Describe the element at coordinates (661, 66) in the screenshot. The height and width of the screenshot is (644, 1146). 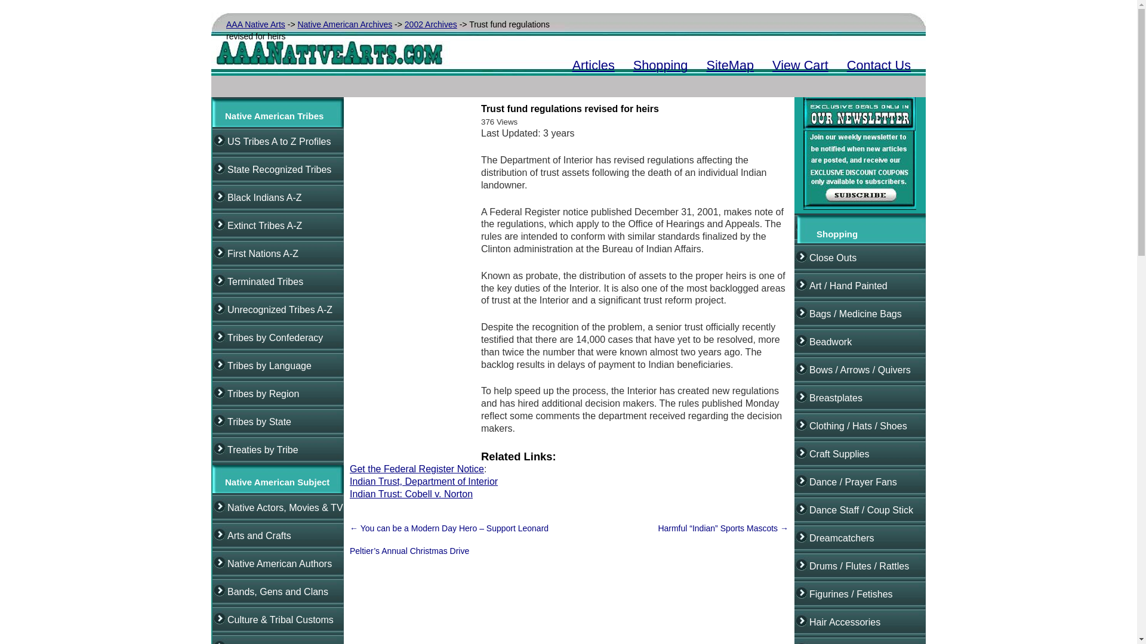
I see `Shopping` at that location.